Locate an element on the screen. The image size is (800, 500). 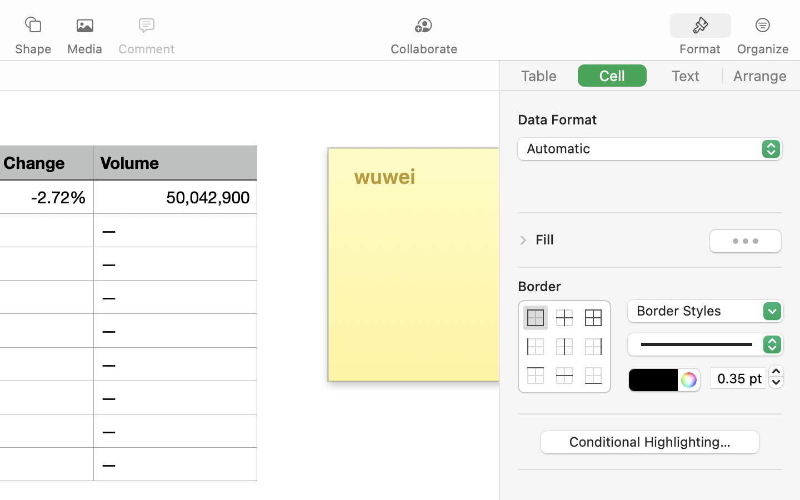
Data Format is located at coordinates (650, 119).